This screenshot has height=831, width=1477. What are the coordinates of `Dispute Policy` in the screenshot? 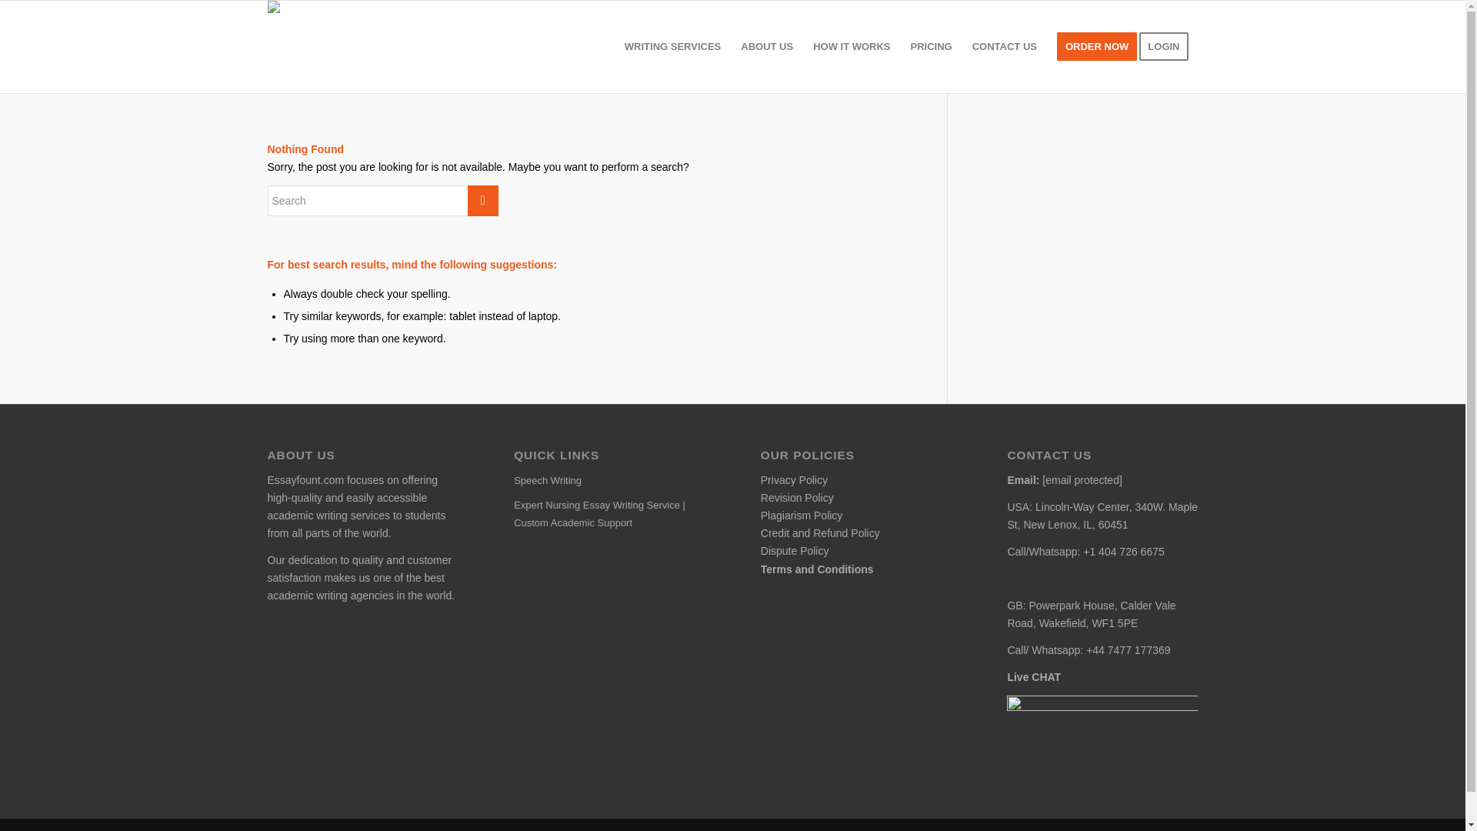 It's located at (794, 551).